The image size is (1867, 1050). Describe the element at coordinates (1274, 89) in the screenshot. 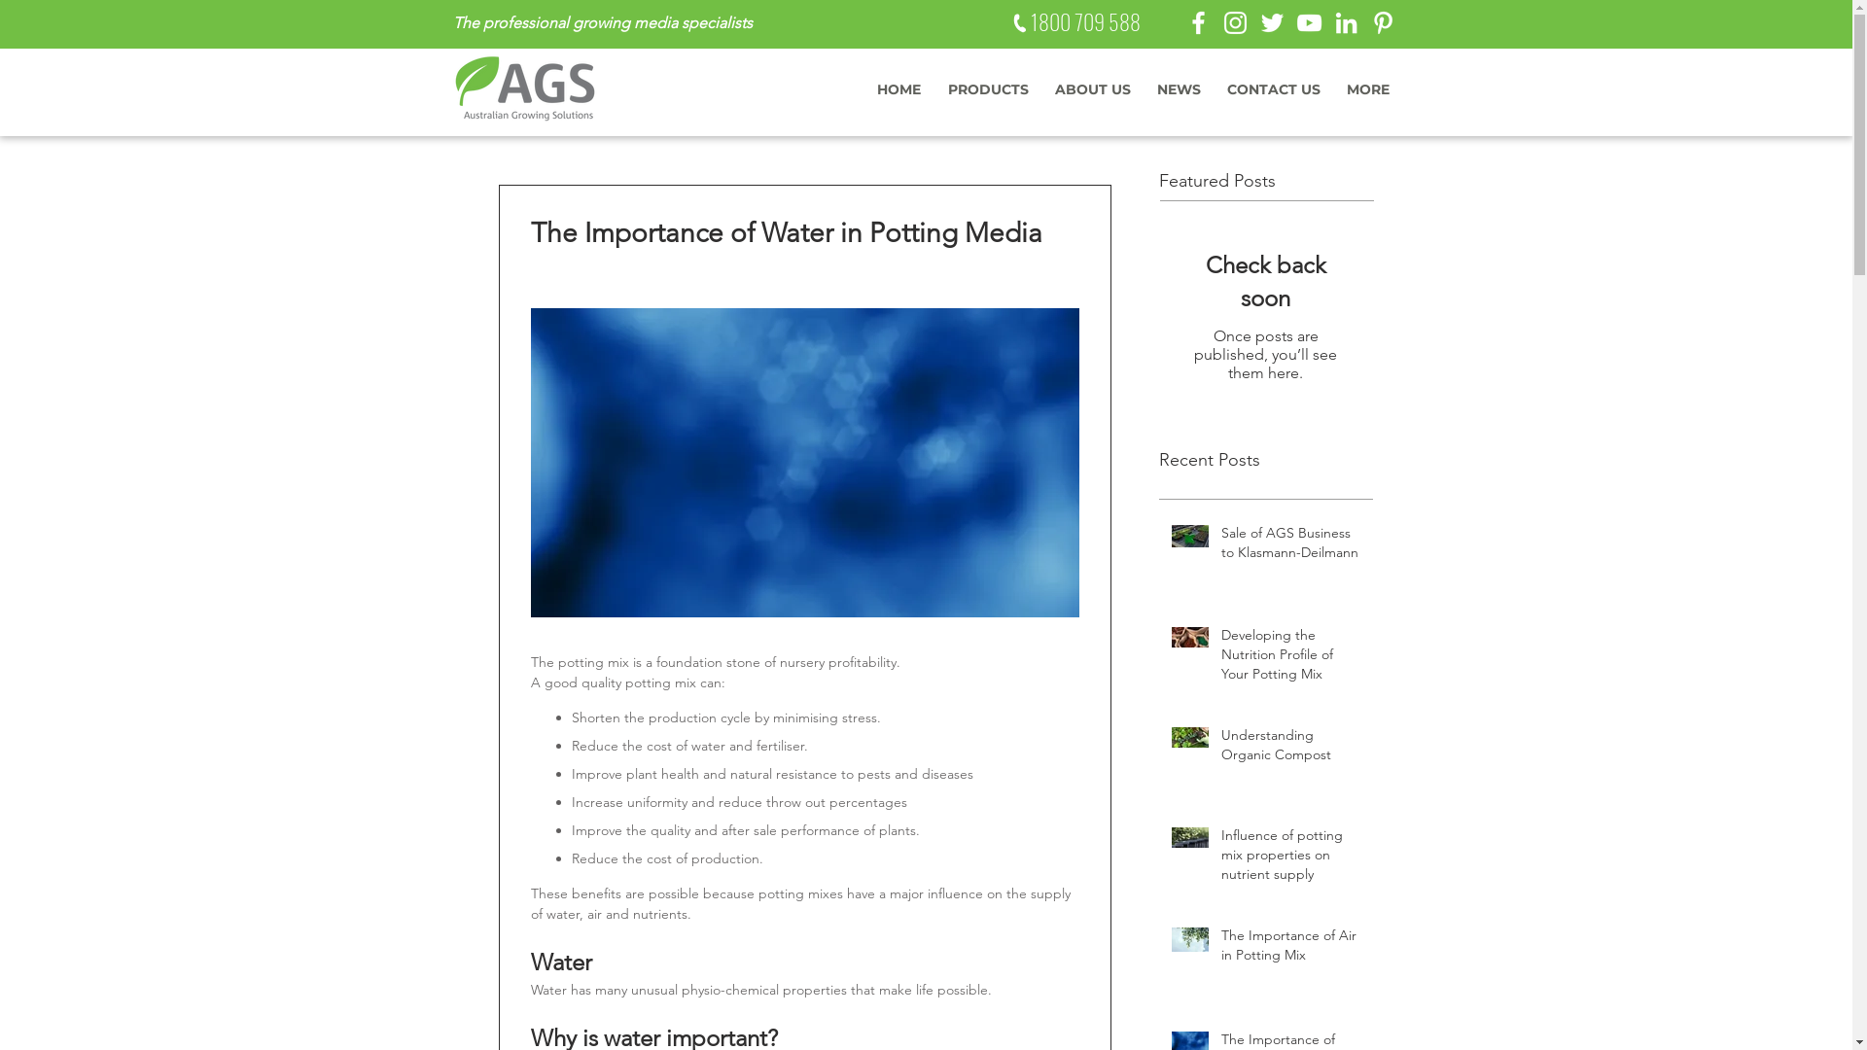

I see `CONTACT US` at that location.